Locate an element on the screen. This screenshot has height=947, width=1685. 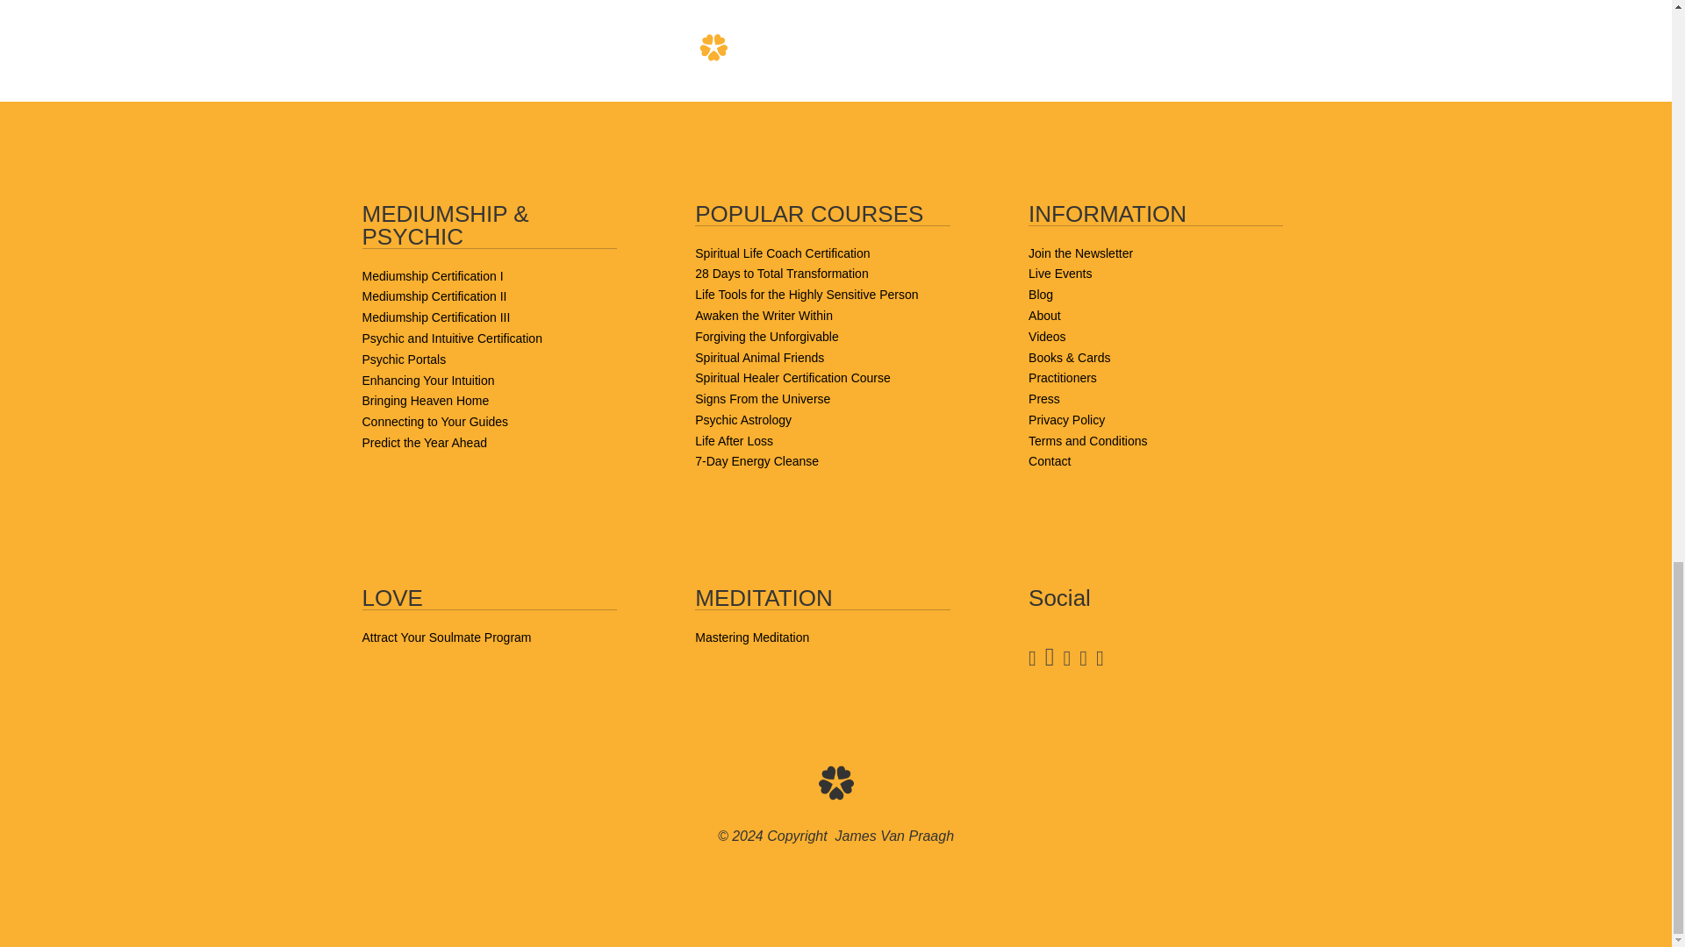
28 Days to Total Transformation is located at coordinates (781, 273).